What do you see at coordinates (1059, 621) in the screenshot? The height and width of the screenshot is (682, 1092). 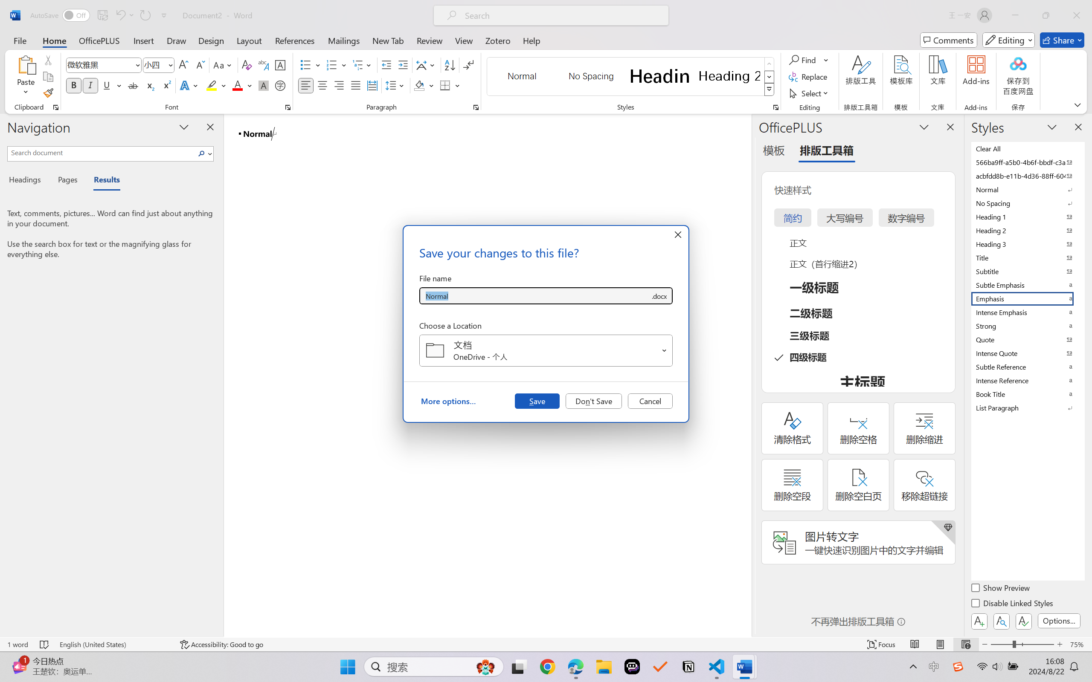 I see `Options...` at bounding box center [1059, 621].